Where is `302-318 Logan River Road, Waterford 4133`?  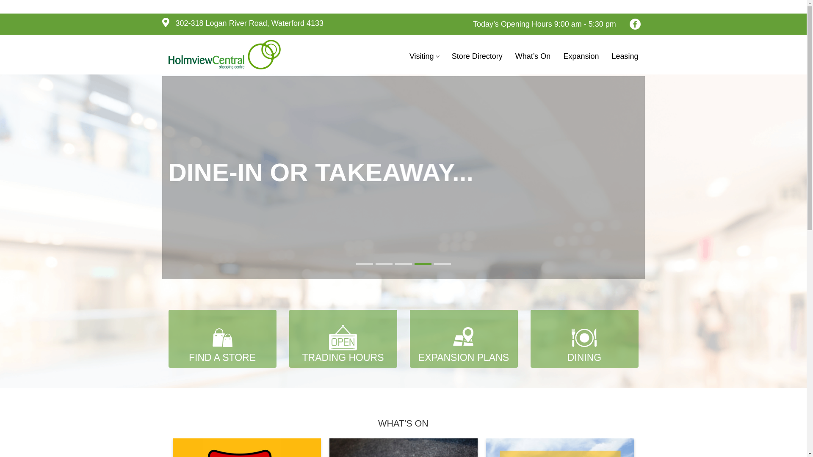 302-318 Logan River Road, Waterford 4133 is located at coordinates (243, 23).